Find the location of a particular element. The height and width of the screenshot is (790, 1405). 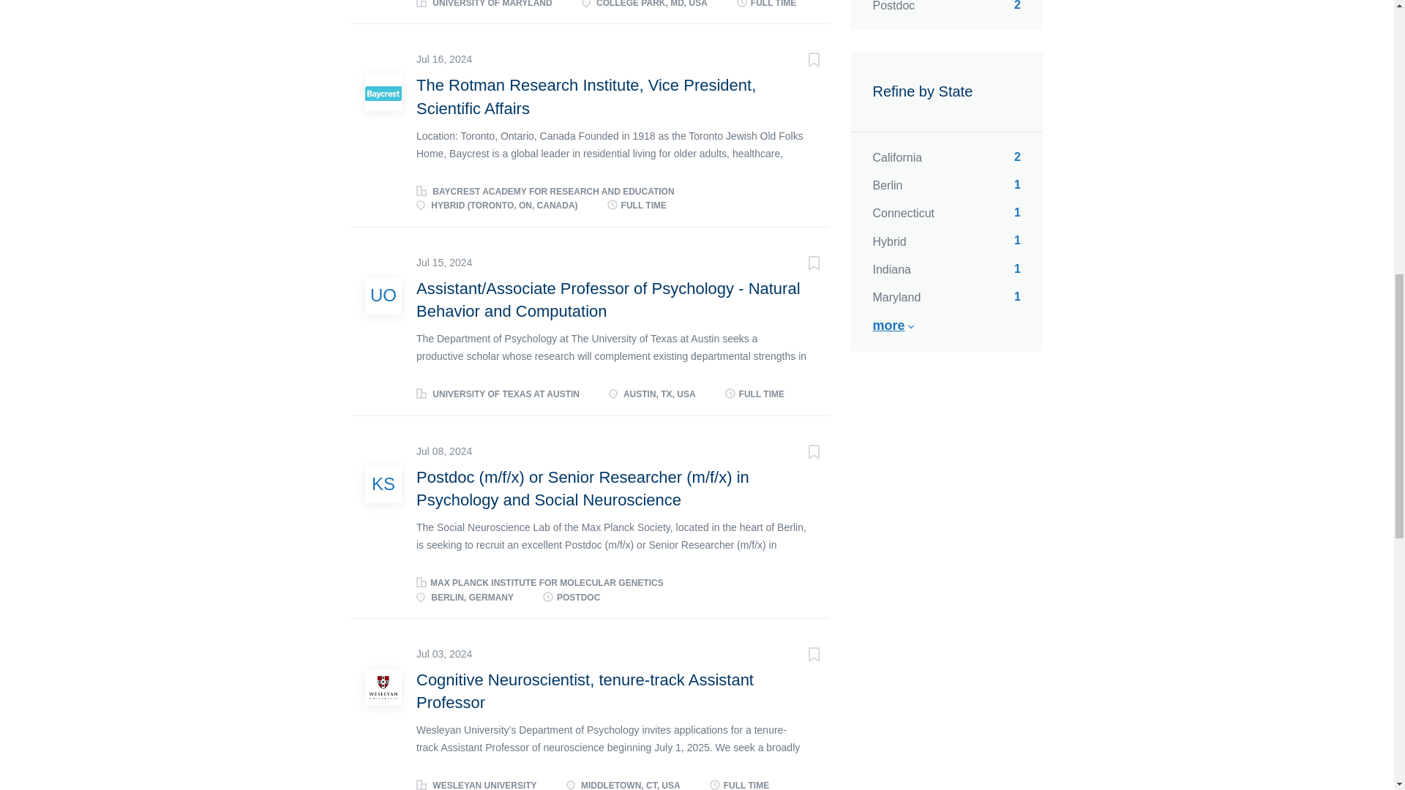

Save is located at coordinates (799, 657).